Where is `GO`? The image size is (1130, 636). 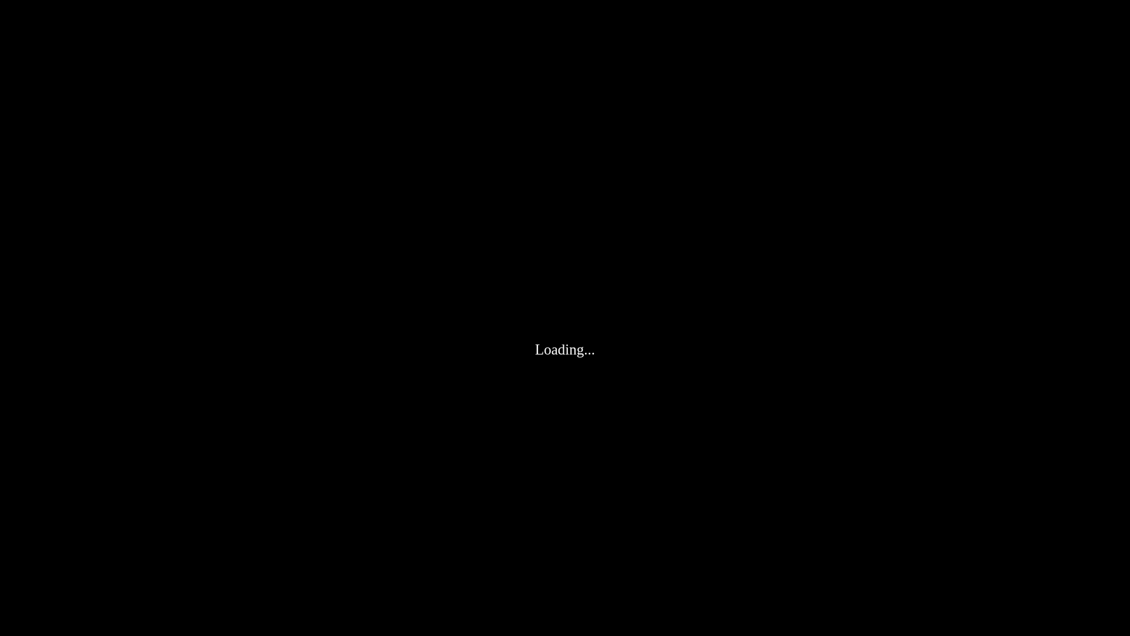
GO is located at coordinates (565, 362).